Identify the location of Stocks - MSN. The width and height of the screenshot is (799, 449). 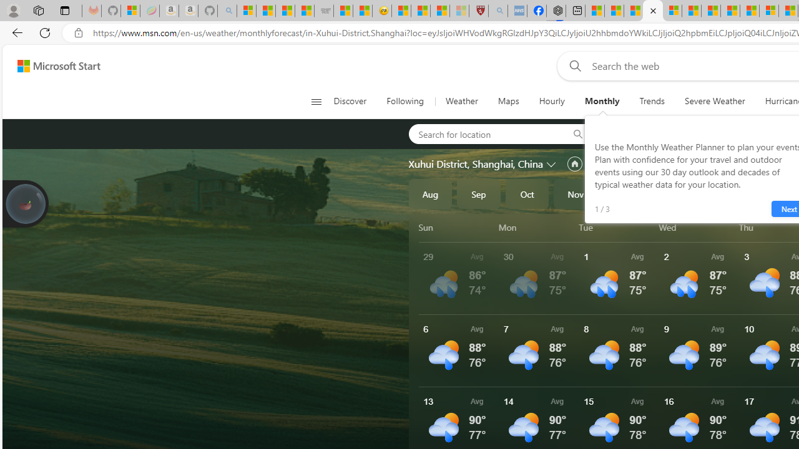
(305, 11).